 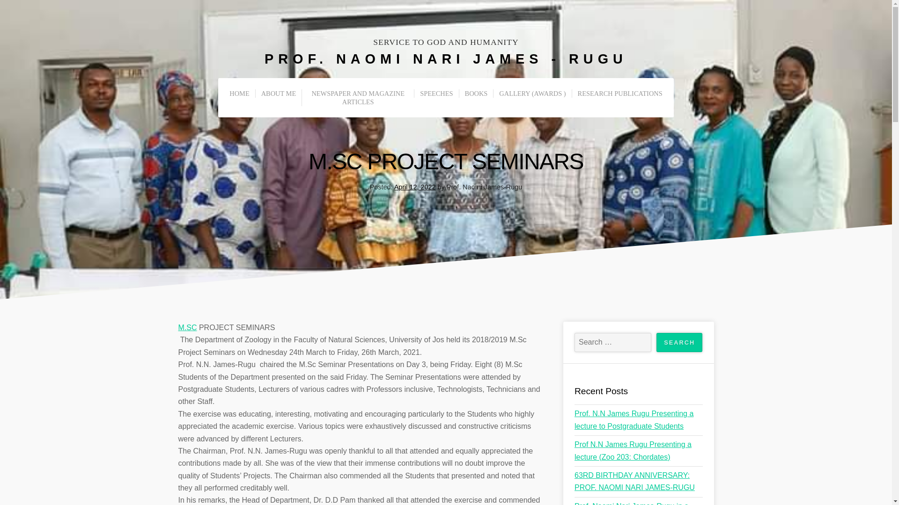 I want to click on RESEARCH PUBLICATIONS, so click(x=620, y=94).